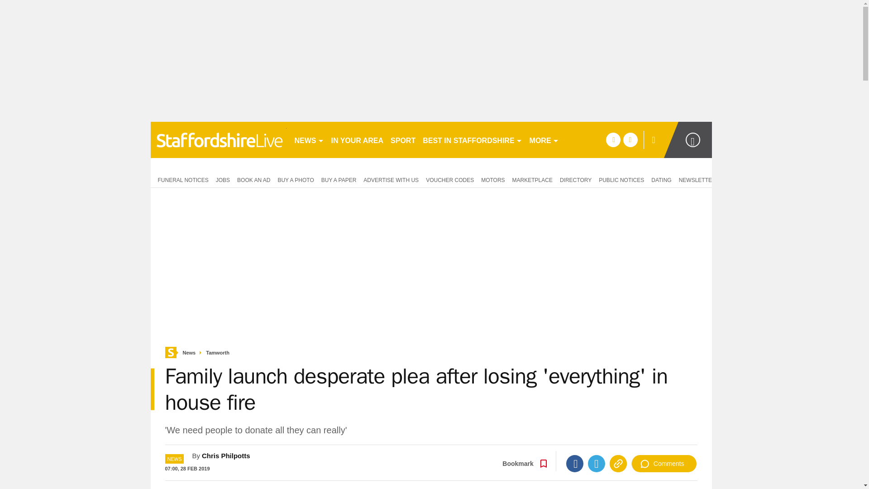 The image size is (869, 489). I want to click on MARKETPLACE, so click(532, 179).